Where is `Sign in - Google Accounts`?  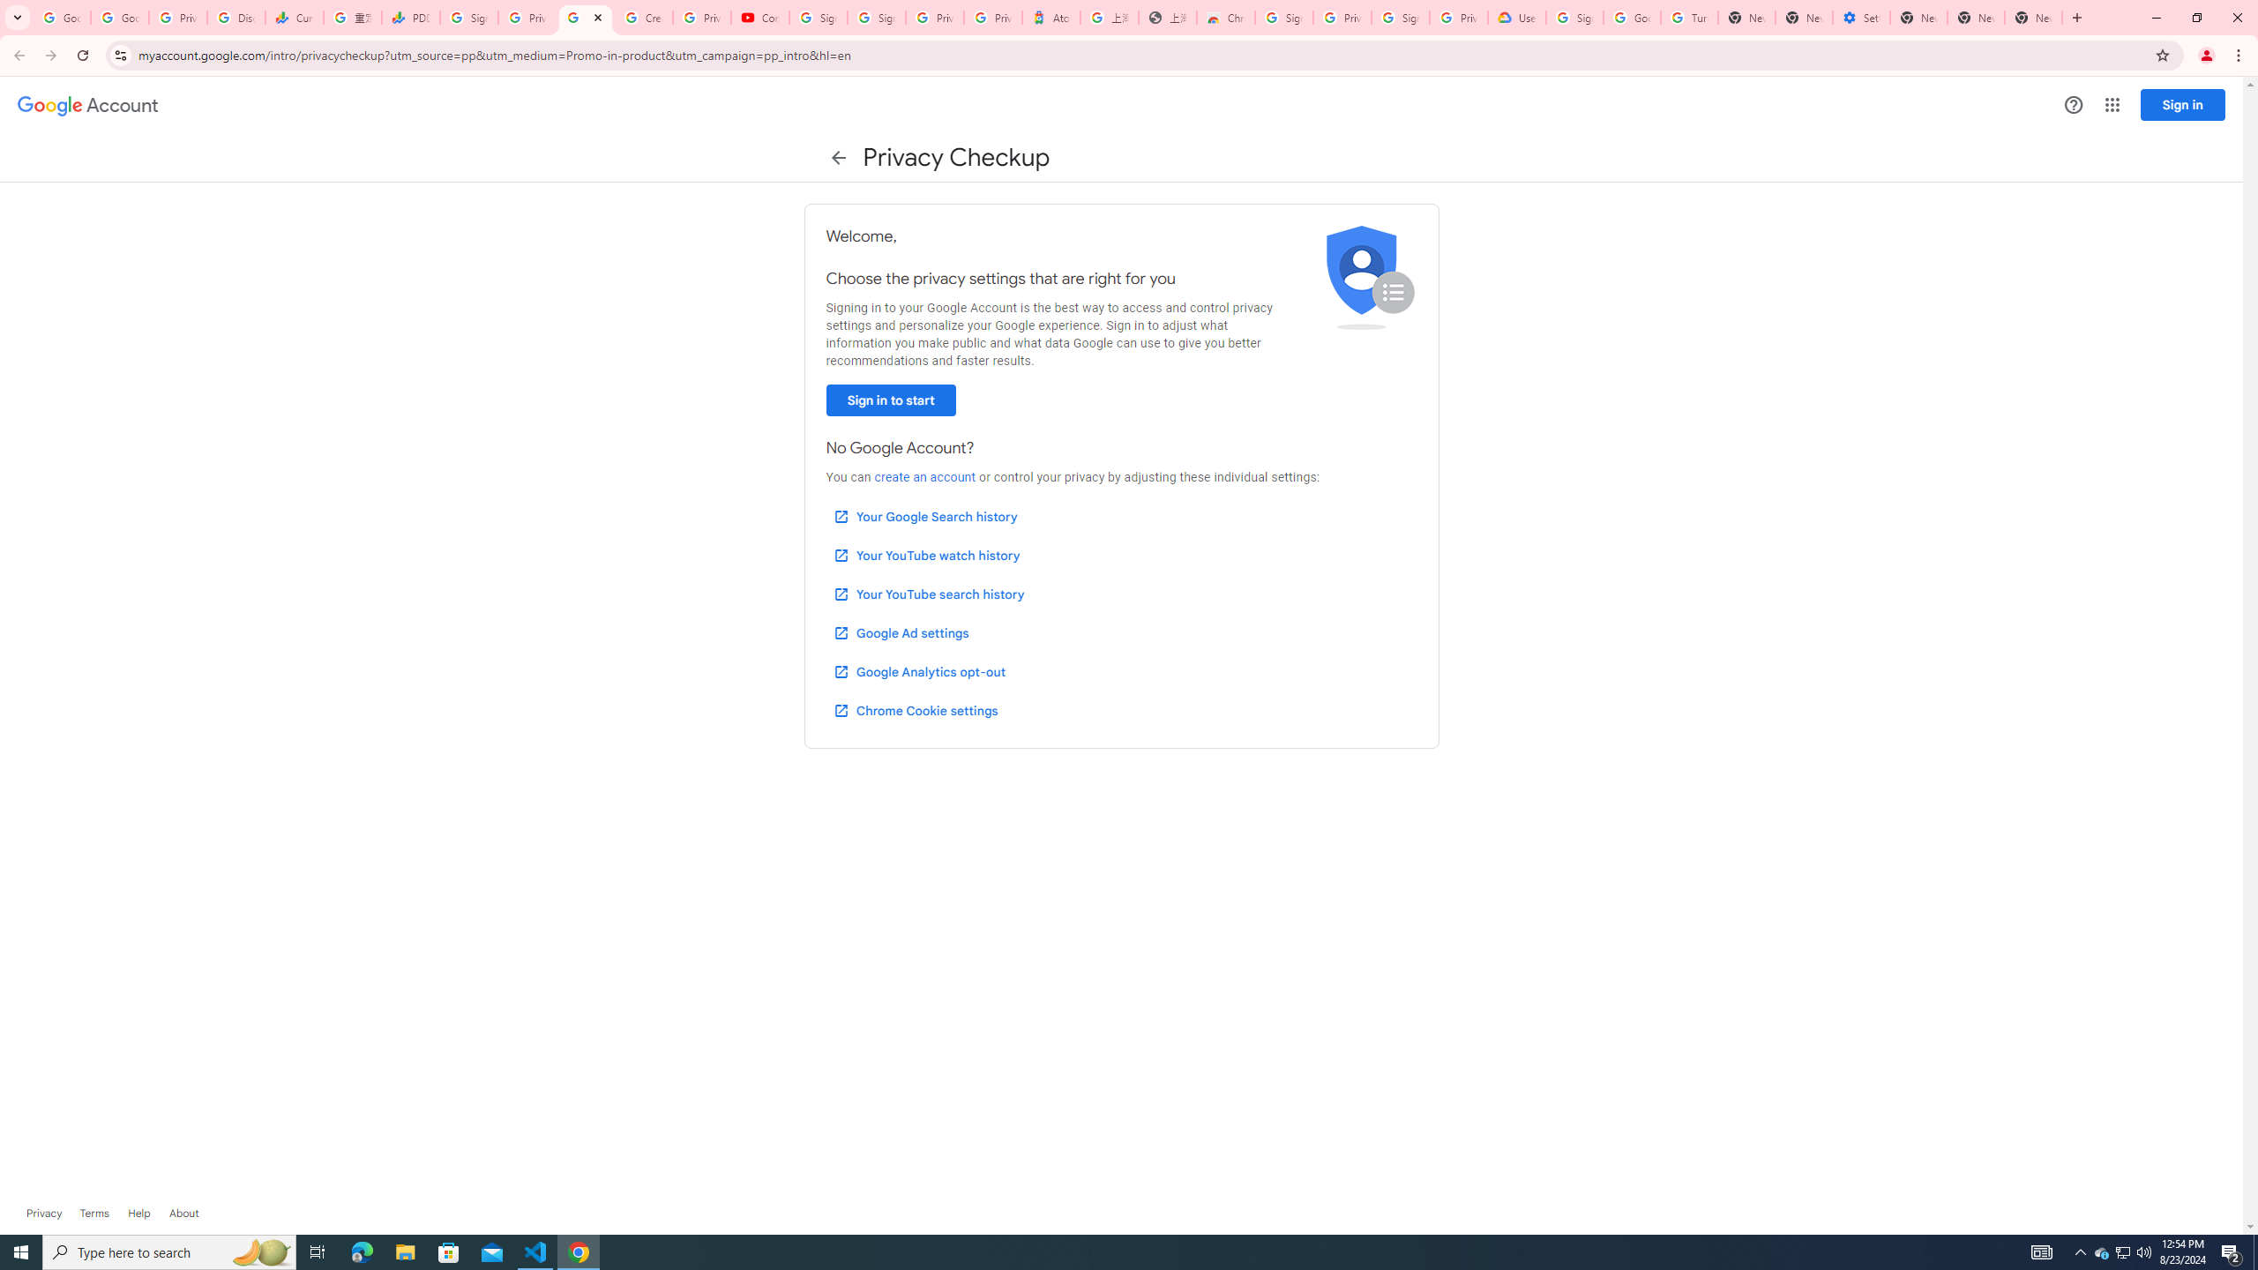
Sign in - Google Accounts is located at coordinates (1283, 18).